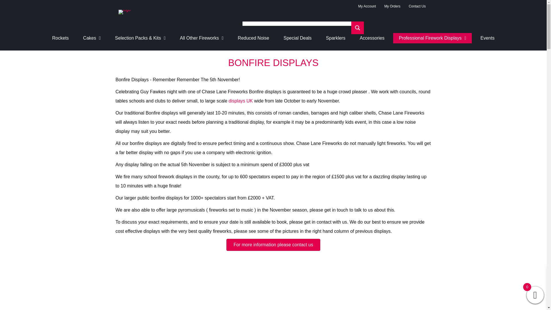 Image resolution: width=551 pixels, height=310 pixels. I want to click on Sparklers, so click(336, 38).